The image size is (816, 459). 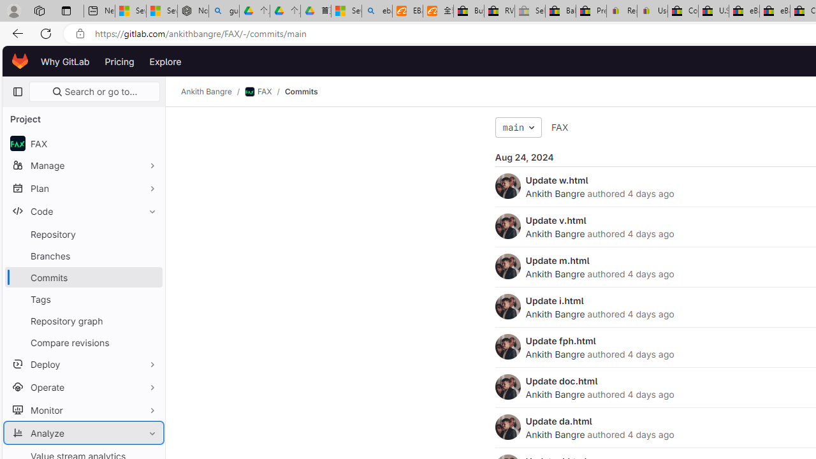 What do you see at coordinates (83, 320) in the screenshot?
I see `Repository graph` at bounding box center [83, 320].